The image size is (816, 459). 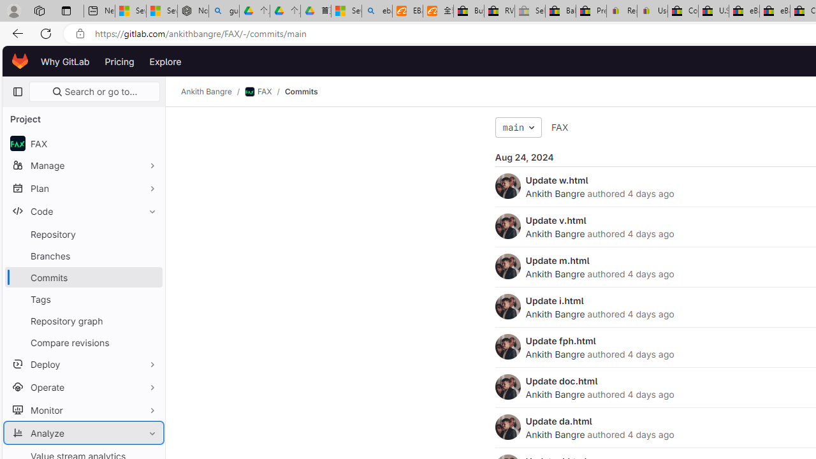 What do you see at coordinates (83, 320) in the screenshot?
I see `Repository graph` at bounding box center [83, 320].